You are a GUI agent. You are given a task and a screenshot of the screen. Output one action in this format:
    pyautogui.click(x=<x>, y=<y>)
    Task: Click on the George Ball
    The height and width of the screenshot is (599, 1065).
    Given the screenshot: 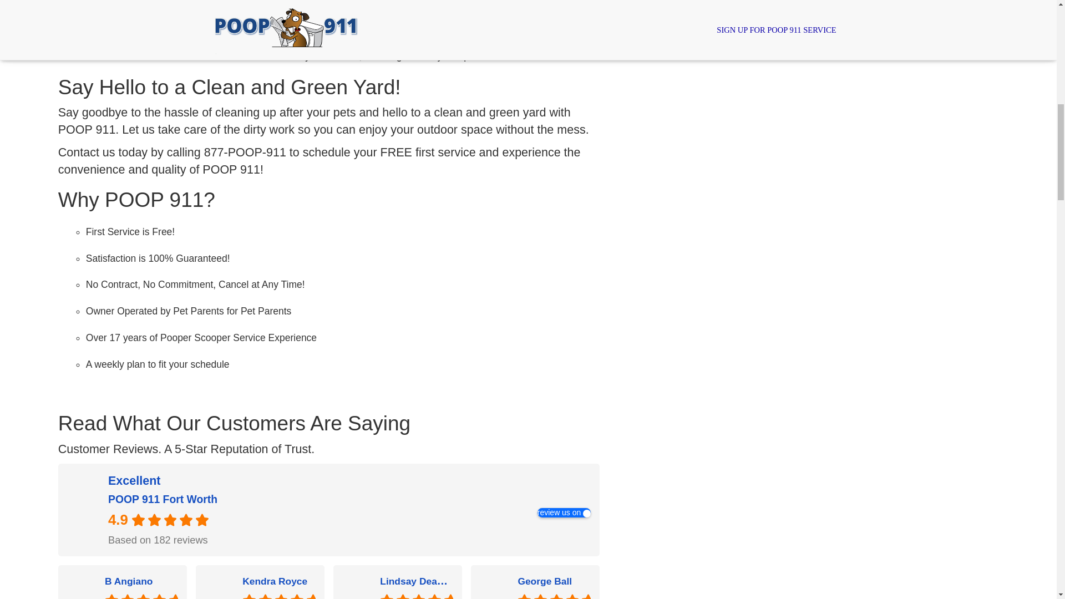 What is the action you would take?
    pyautogui.click(x=494, y=587)
    